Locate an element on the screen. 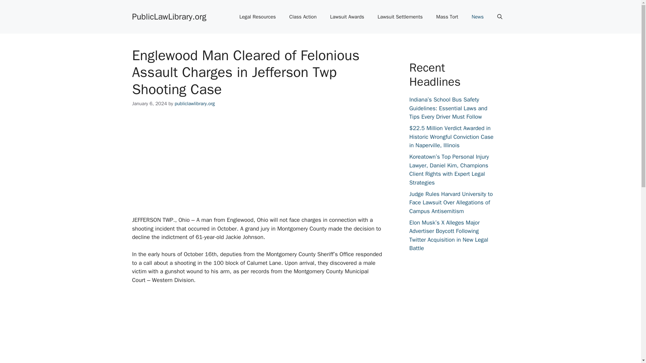 The width and height of the screenshot is (646, 363). View all posts by publiclawlibrary.org is located at coordinates (194, 104).